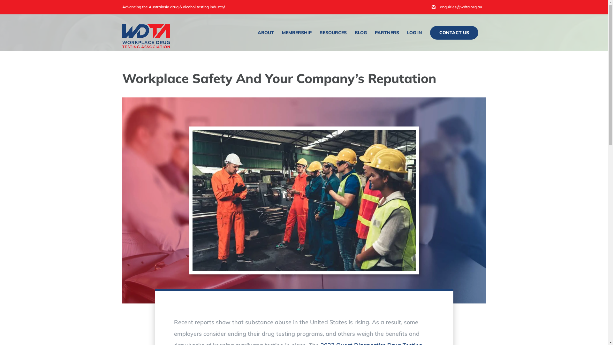 The image size is (613, 345). Describe the element at coordinates (333, 33) in the screenshot. I see `RESOURCES` at that location.